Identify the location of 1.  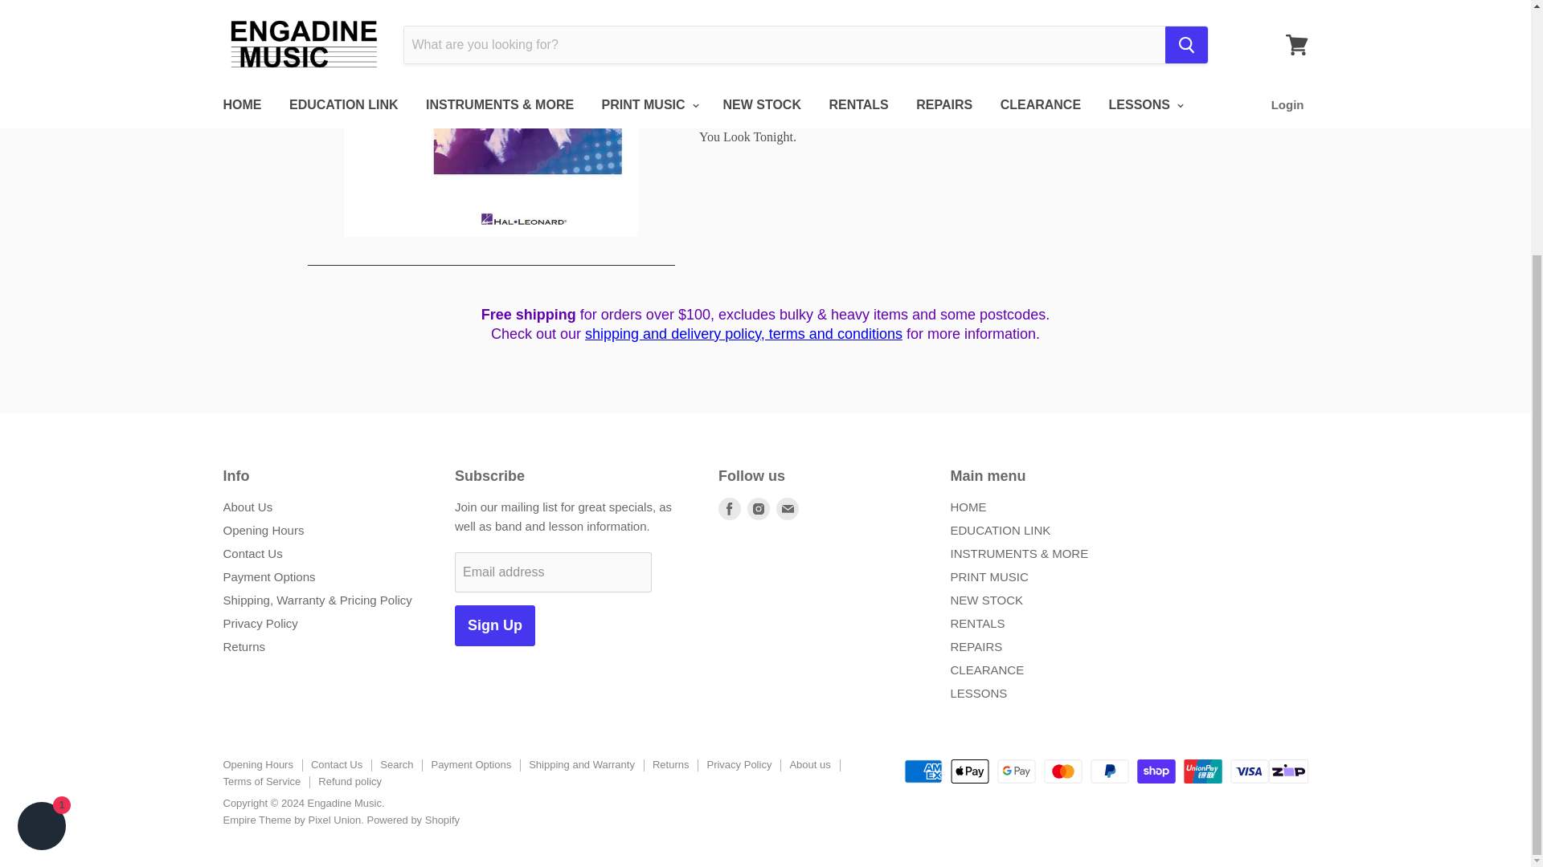
(752, 34).